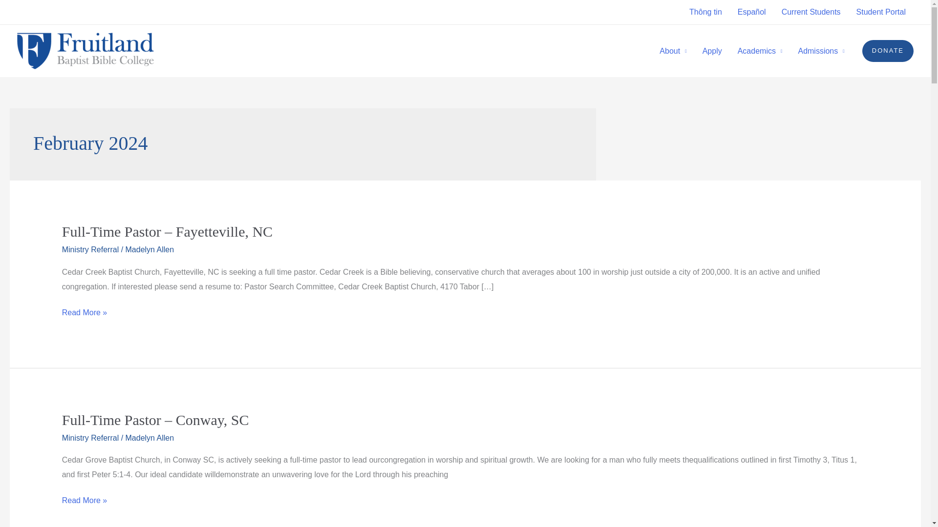 This screenshot has height=527, width=938. Describe the element at coordinates (760, 51) in the screenshot. I see `Academics` at that location.